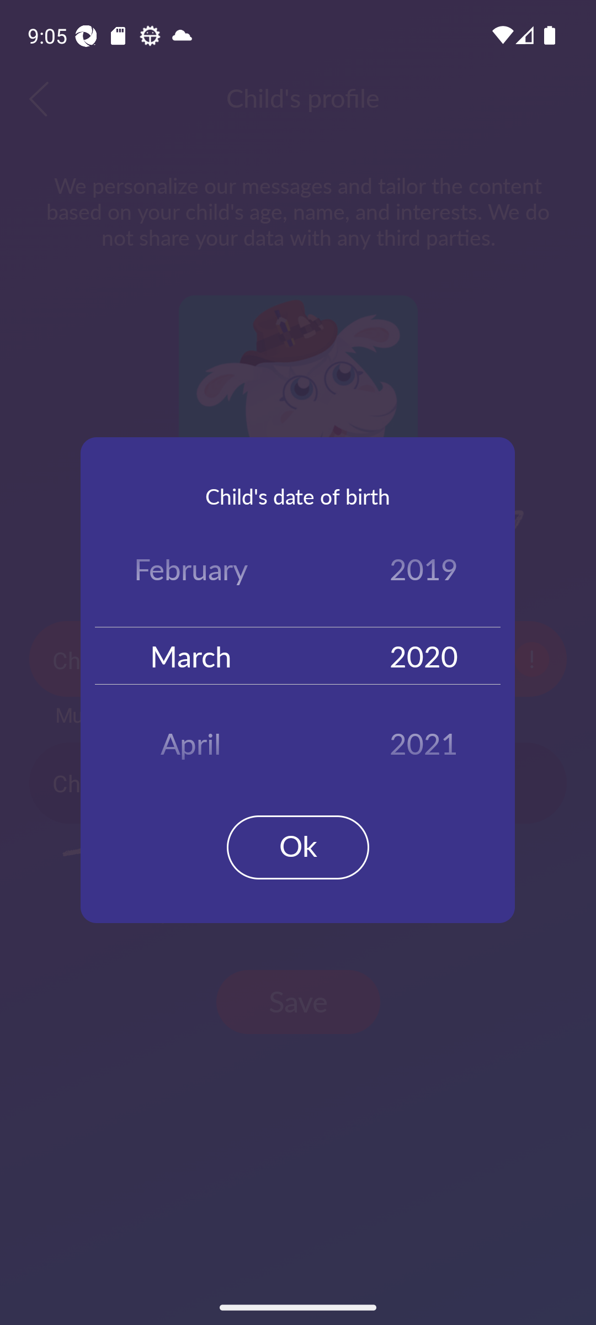  What do you see at coordinates (424, 655) in the screenshot?
I see `2020` at bounding box center [424, 655].